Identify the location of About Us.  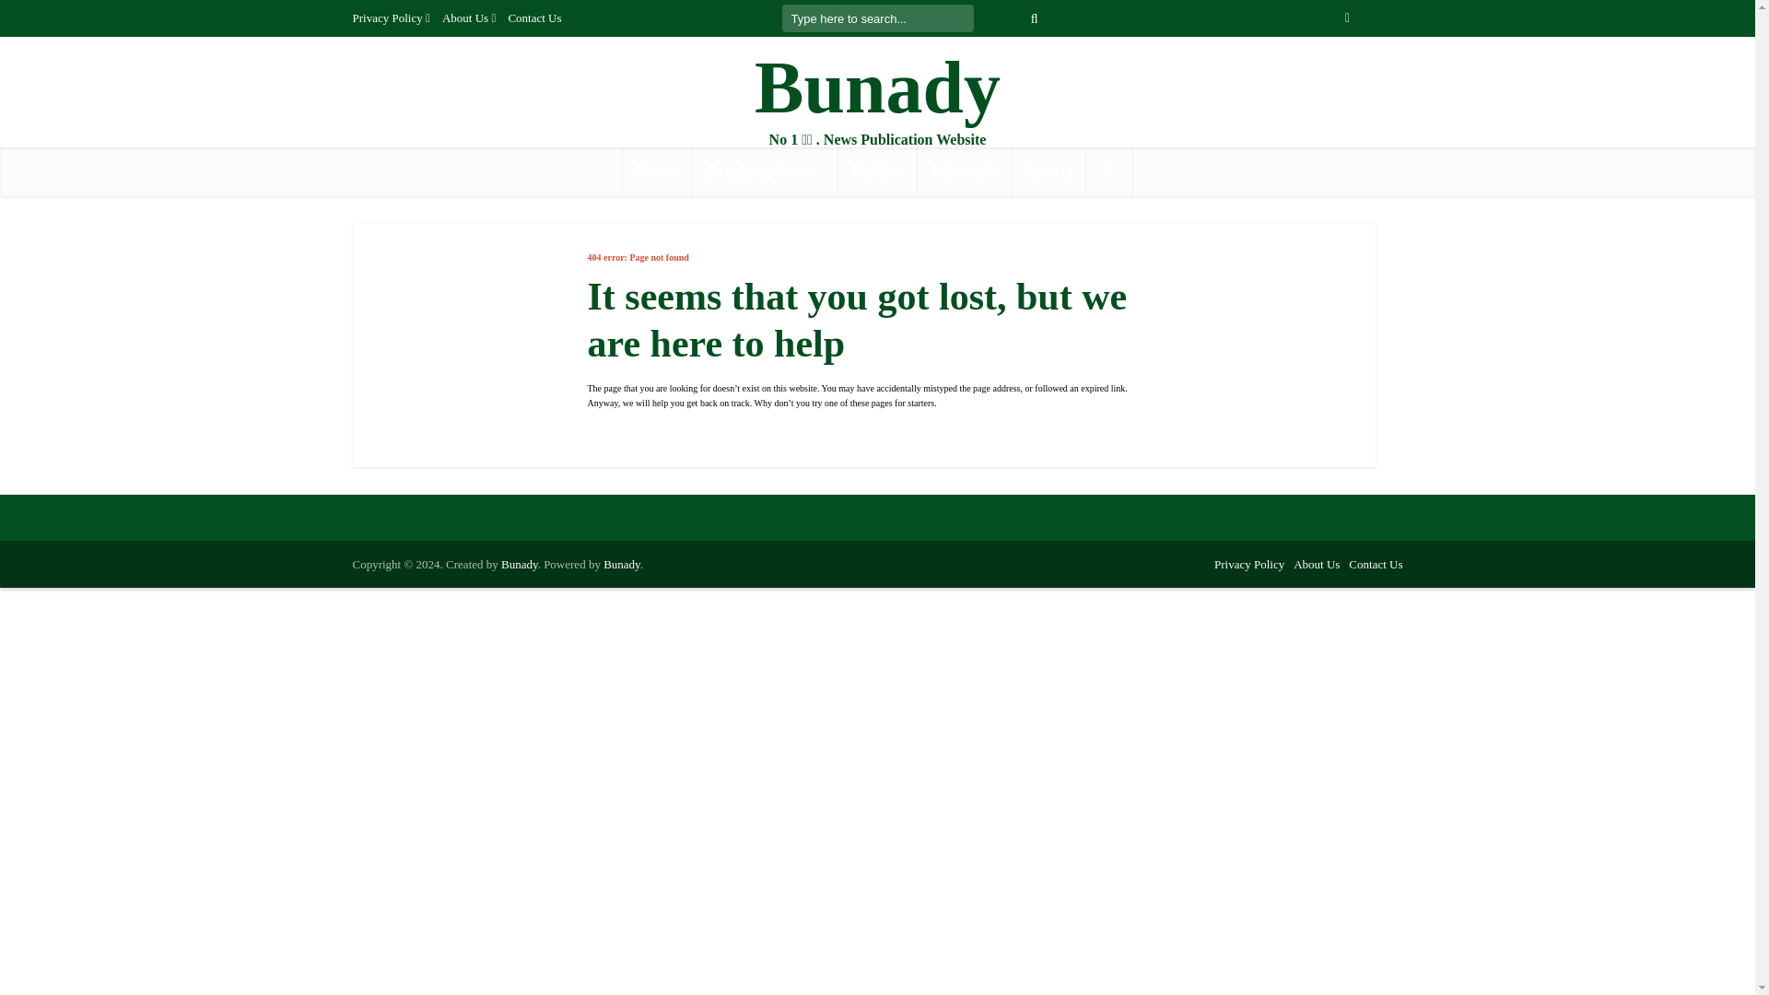
(1316, 564).